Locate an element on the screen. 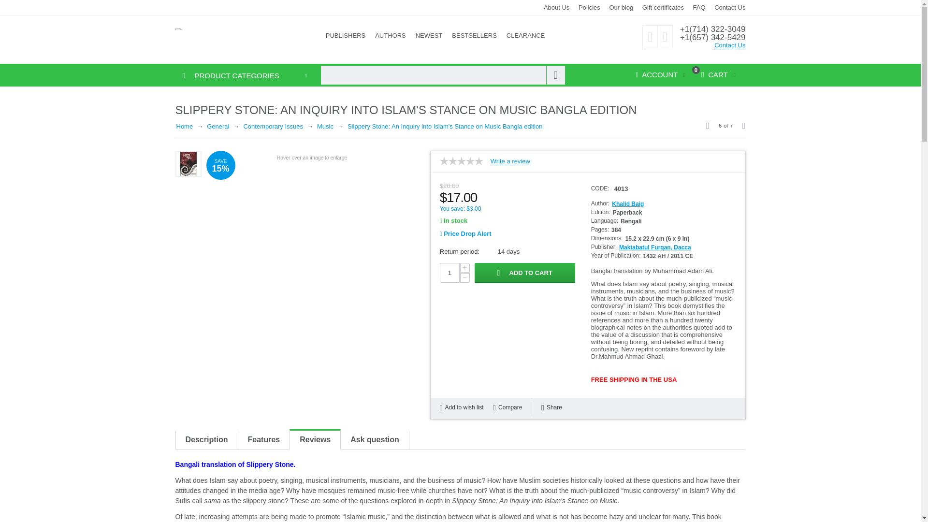 This screenshot has width=928, height=522. AUTHORS is located at coordinates (391, 36).